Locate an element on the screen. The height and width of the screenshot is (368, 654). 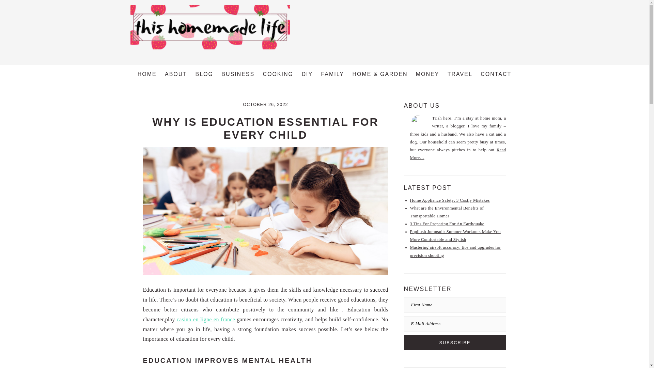
HOME is located at coordinates (147, 74).